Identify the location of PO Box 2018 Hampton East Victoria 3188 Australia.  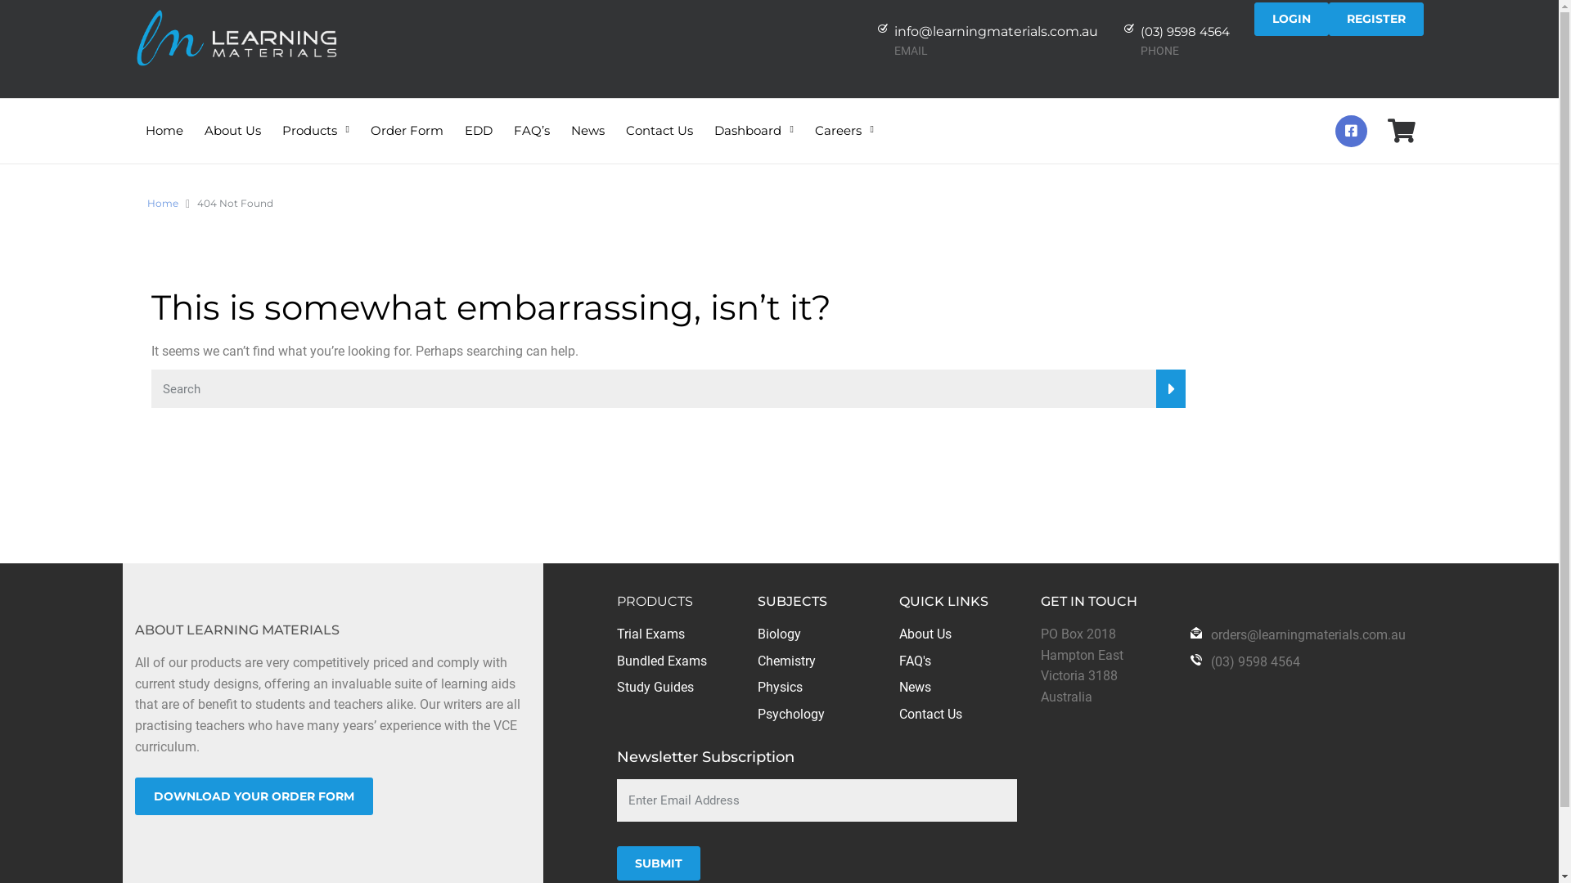
(1082, 666).